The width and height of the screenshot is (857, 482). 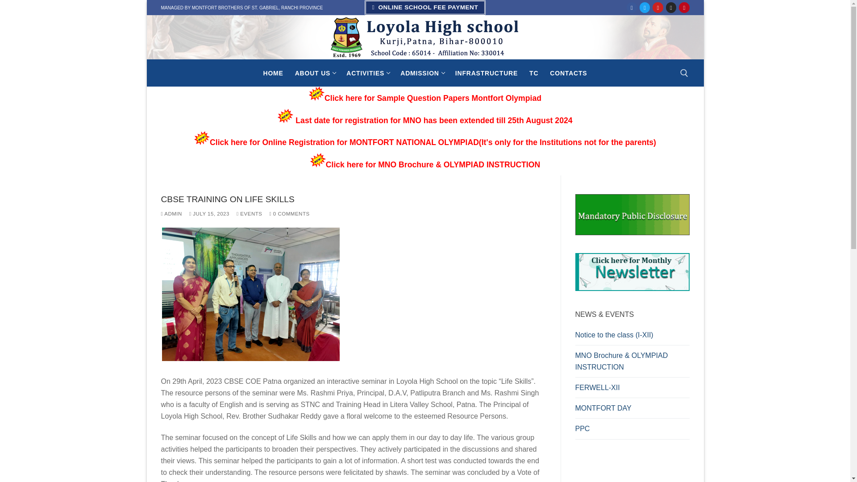 What do you see at coordinates (273, 73) in the screenshot?
I see `INFRASTRUCTURE` at bounding box center [273, 73].